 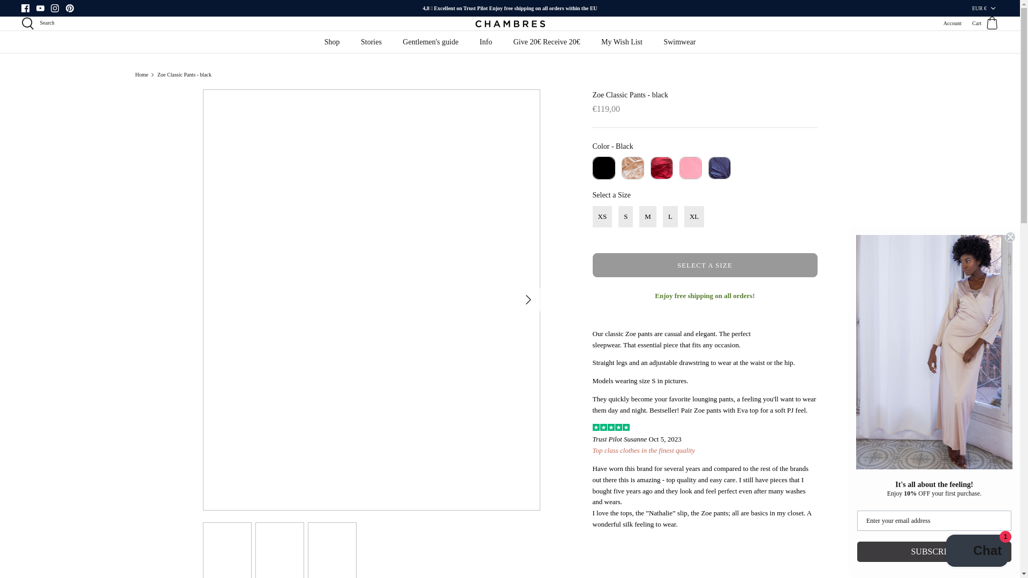 What do you see at coordinates (528, 300) in the screenshot?
I see `RIGHT` at bounding box center [528, 300].